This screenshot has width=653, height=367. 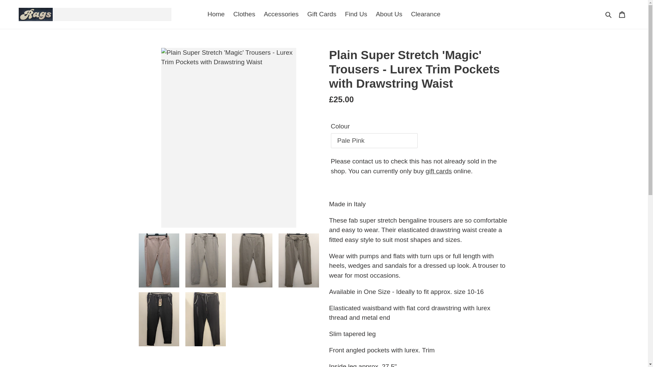 I want to click on Clearance, so click(x=426, y=14).